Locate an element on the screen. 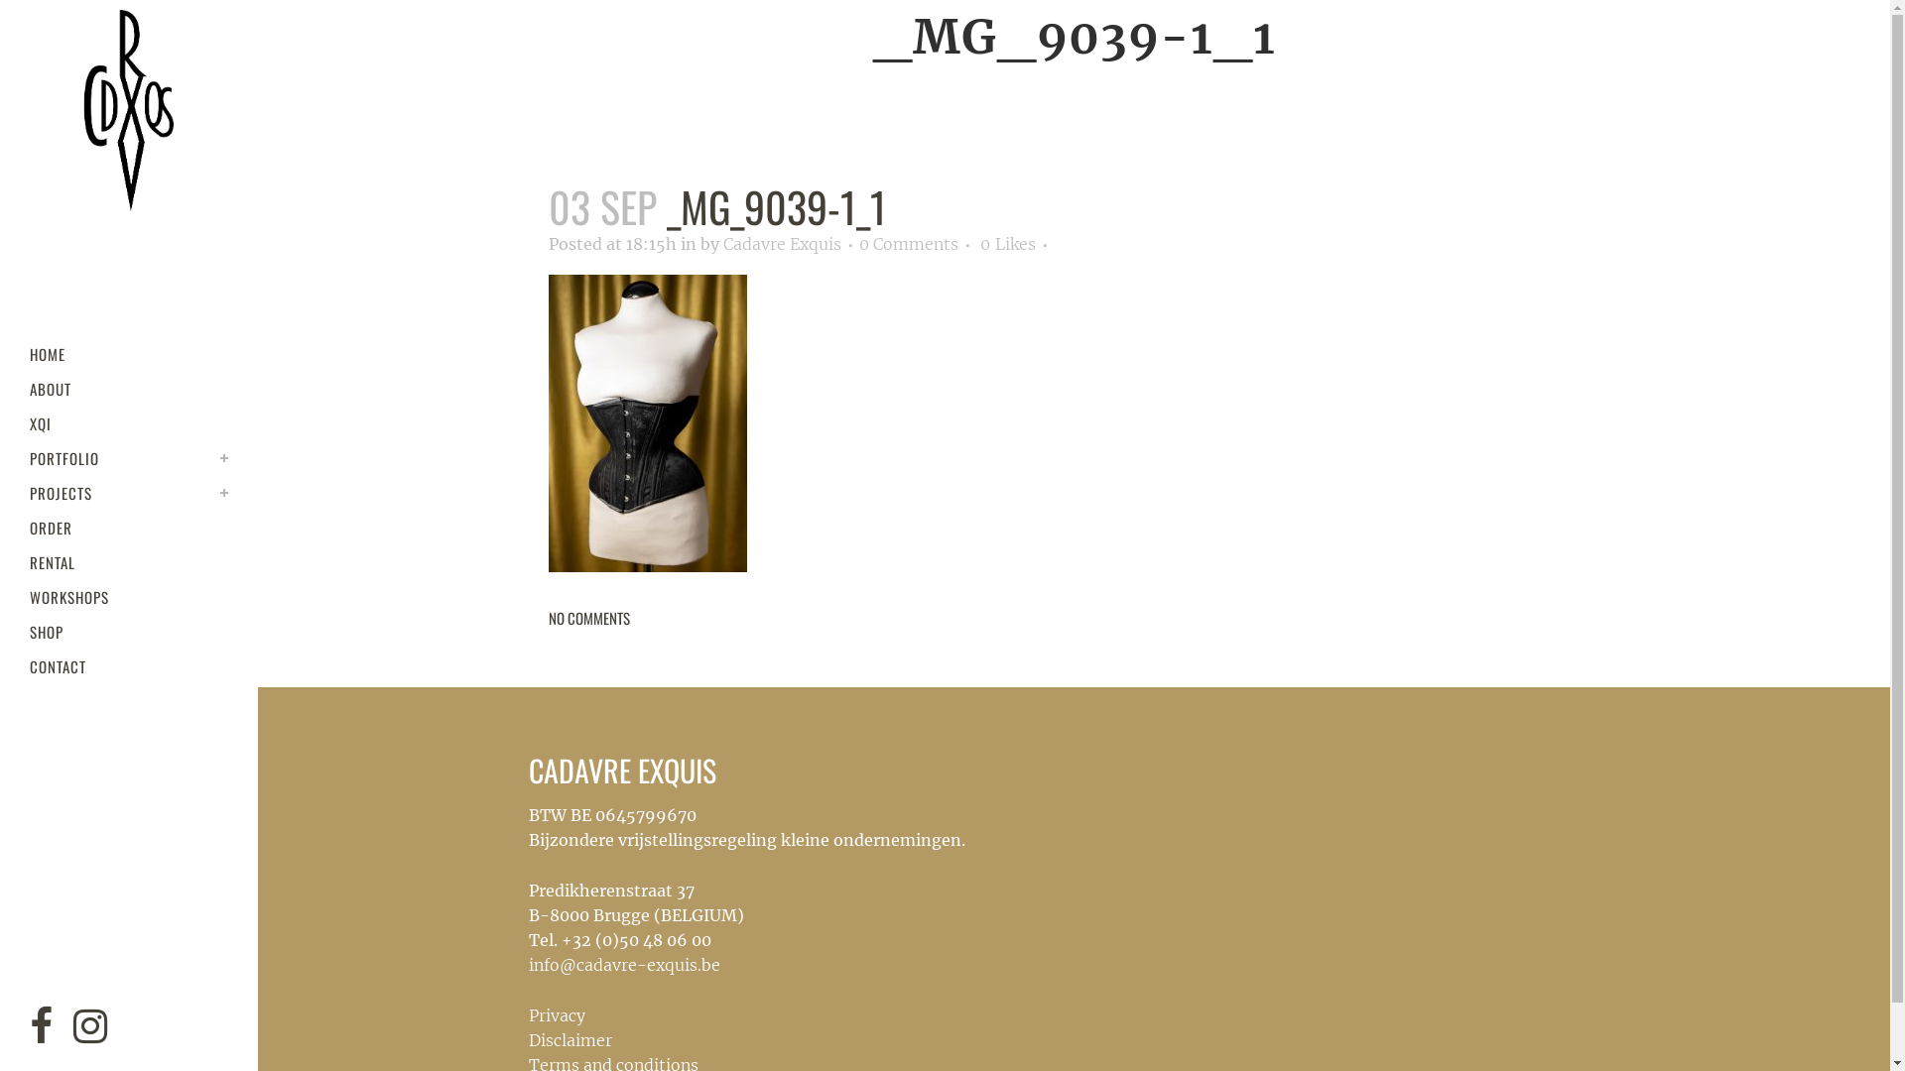 Image resolution: width=1905 pixels, height=1071 pixels. SHOP is located at coordinates (129, 633).